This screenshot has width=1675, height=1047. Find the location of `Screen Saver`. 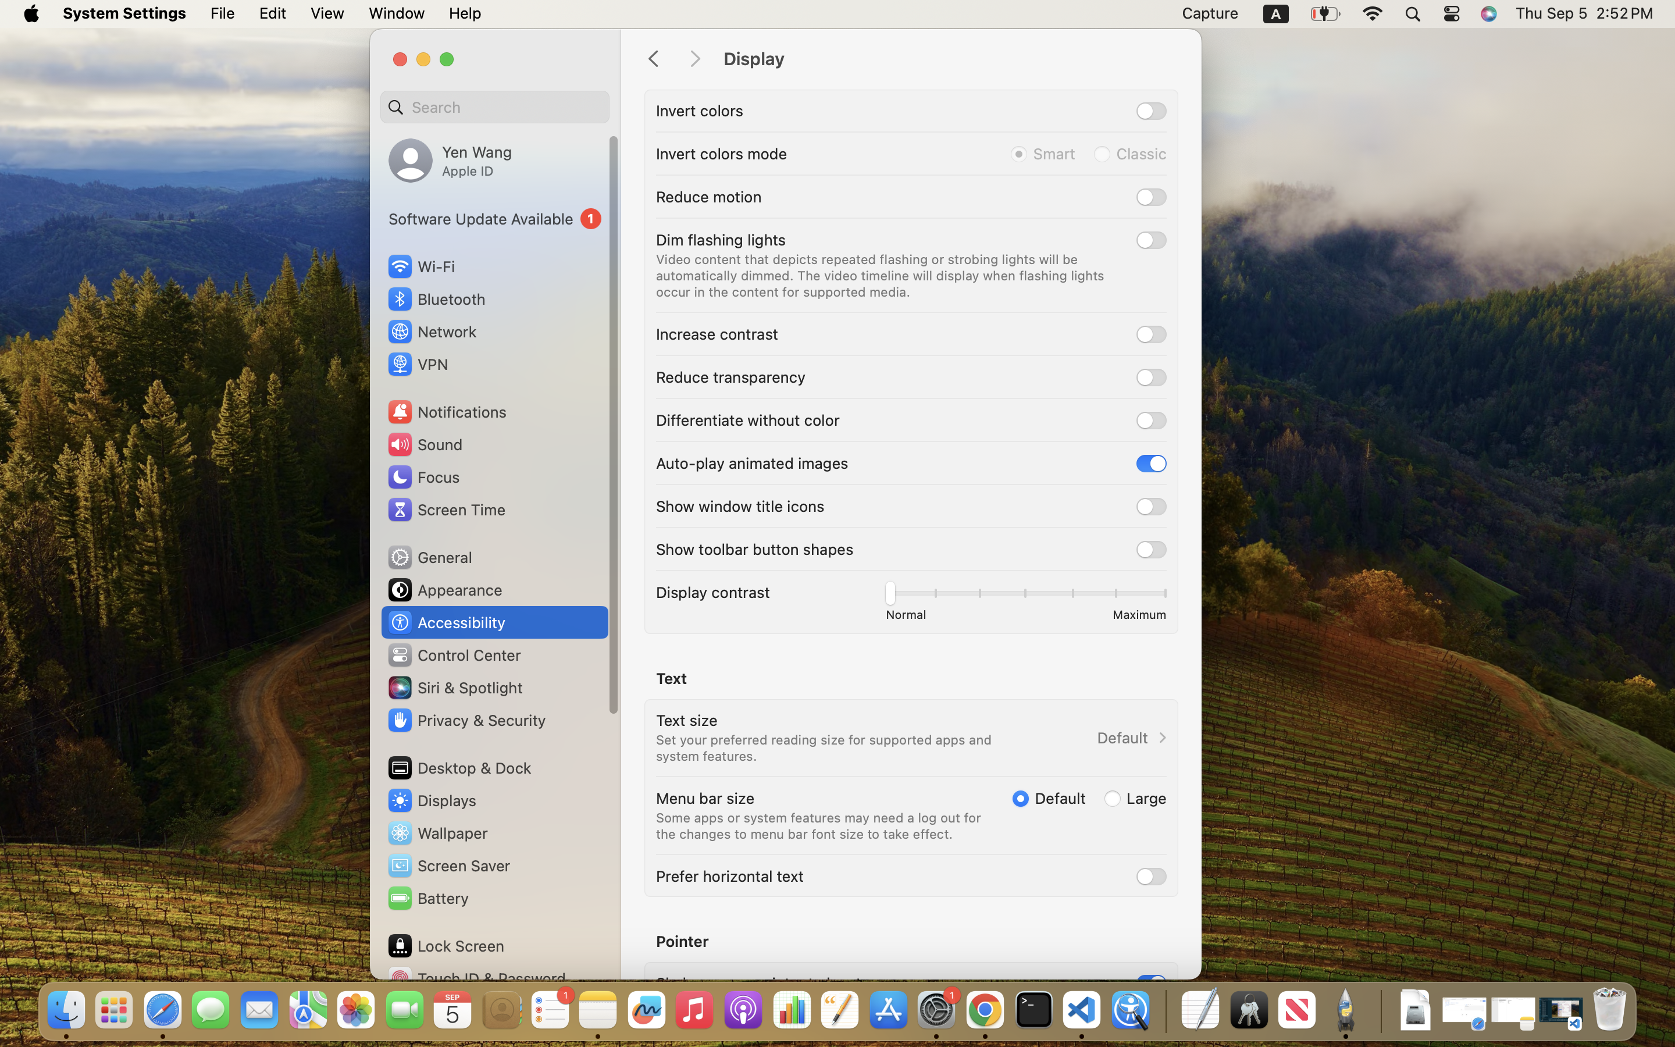

Screen Saver is located at coordinates (448, 866).